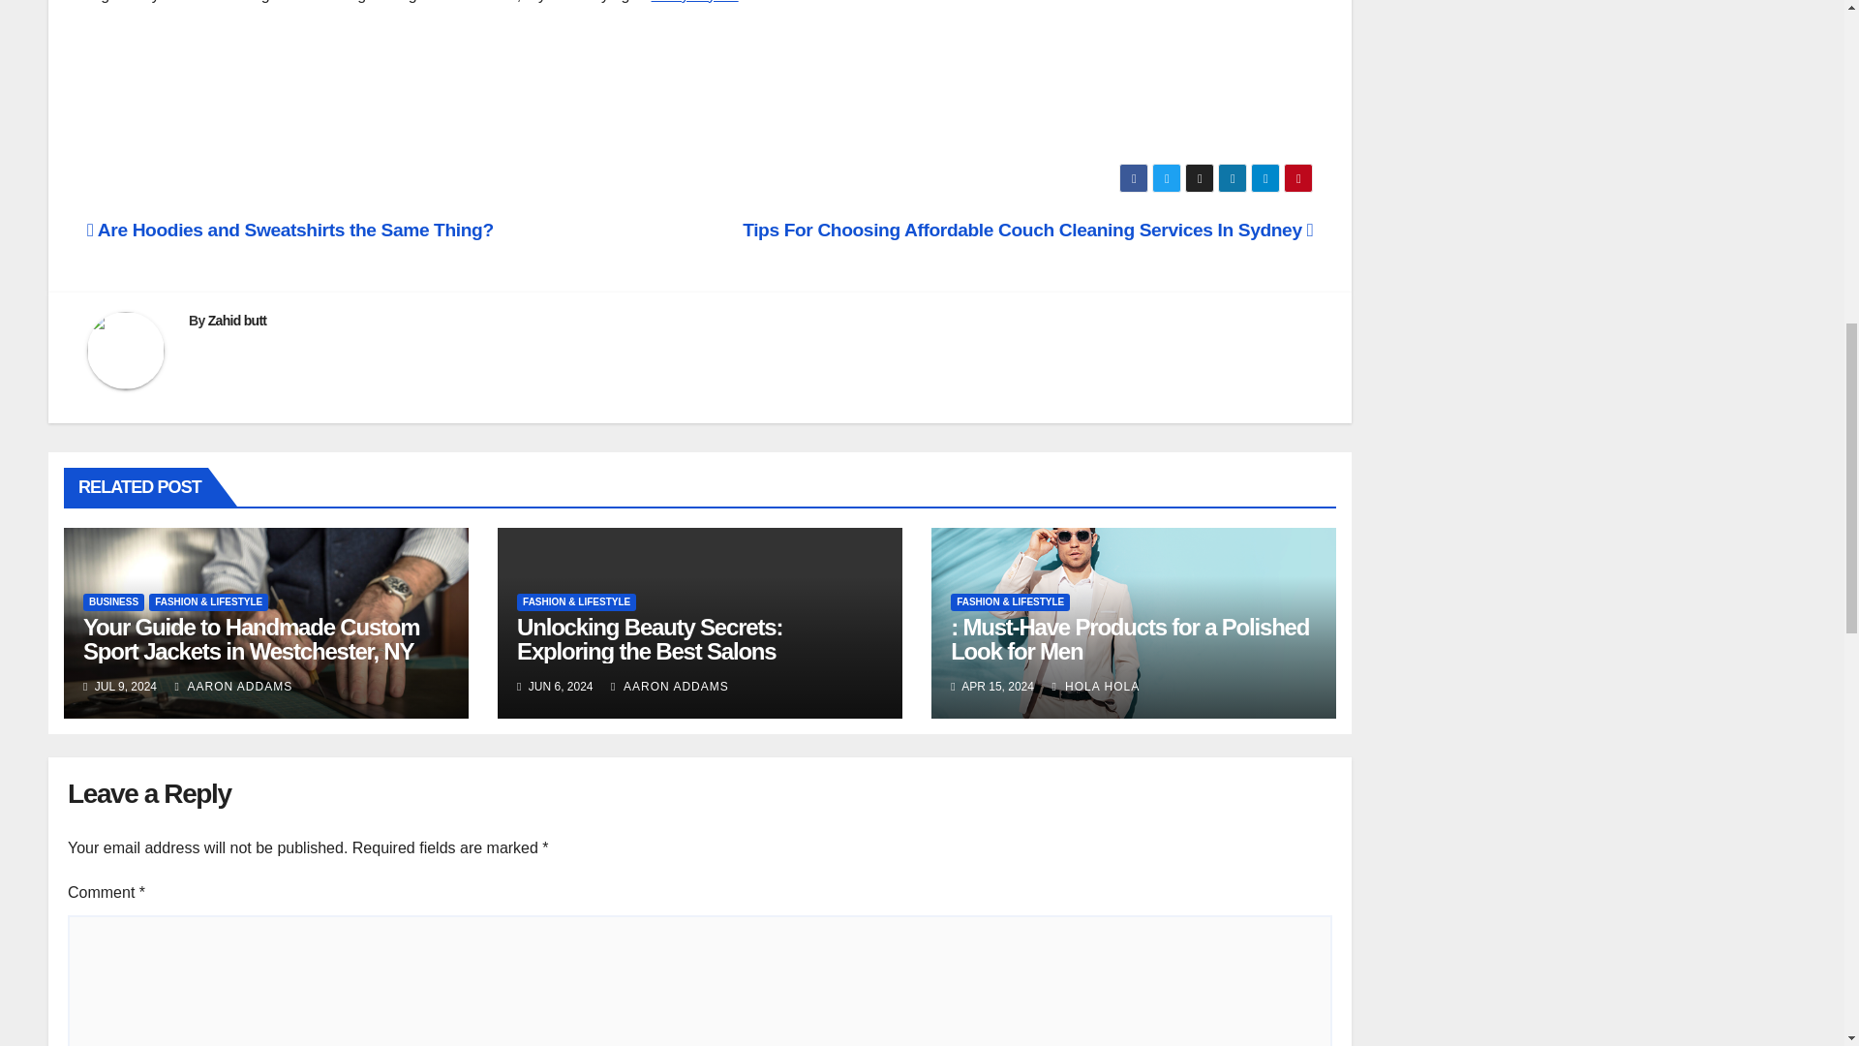 This screenshot has width=1859, height=1046. What do you see at coordinates (114, 602) in the screenshot?
I see `BUSINESS` at bounding box center [114, 602].